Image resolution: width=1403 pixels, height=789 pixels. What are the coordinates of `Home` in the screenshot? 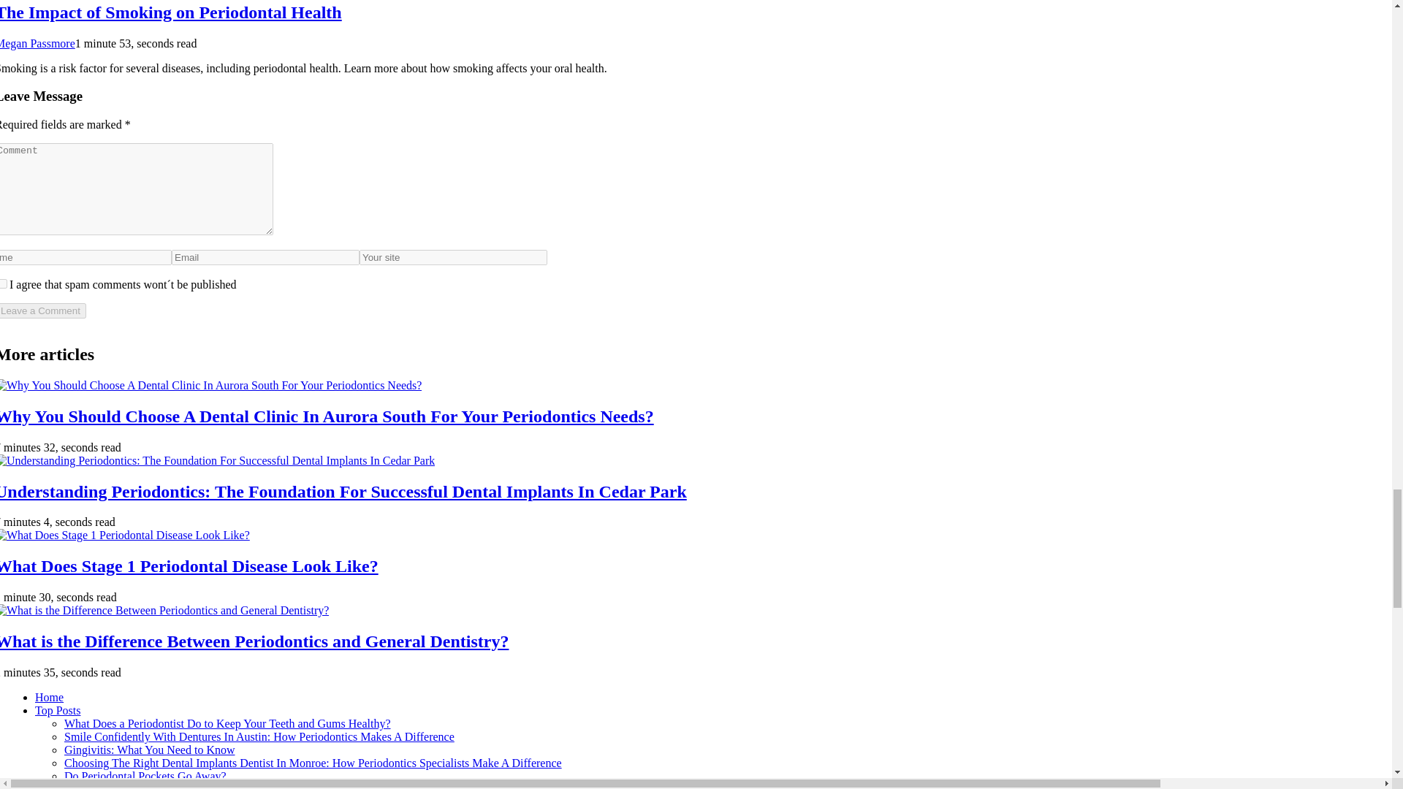 It's located at (49, 697).